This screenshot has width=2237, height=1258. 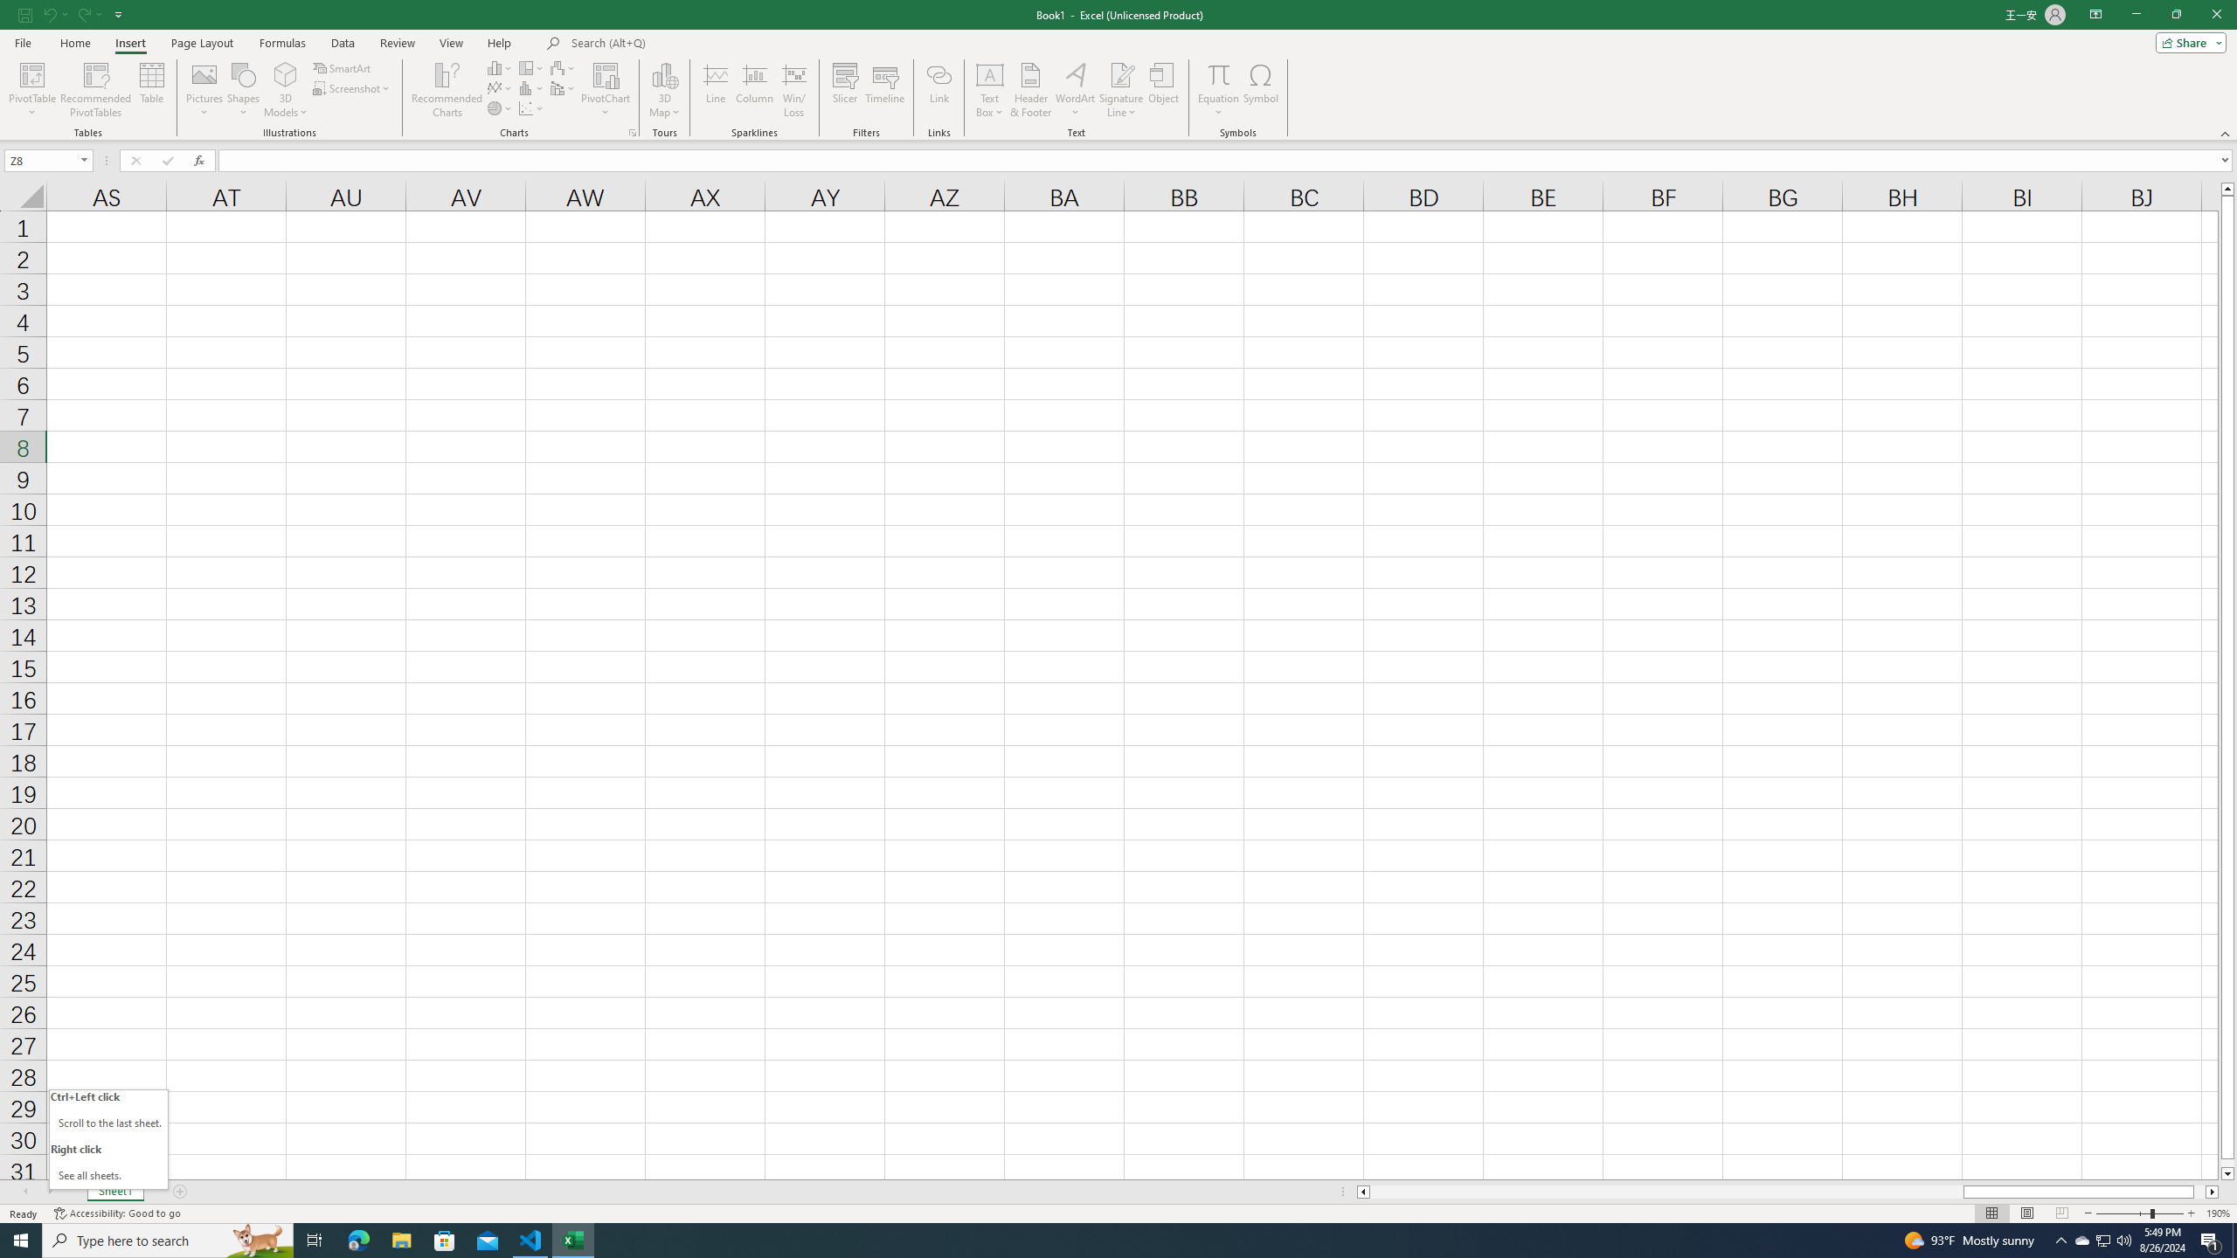 I want to click on Recommended PivotTables, so click(x=96, y=90).